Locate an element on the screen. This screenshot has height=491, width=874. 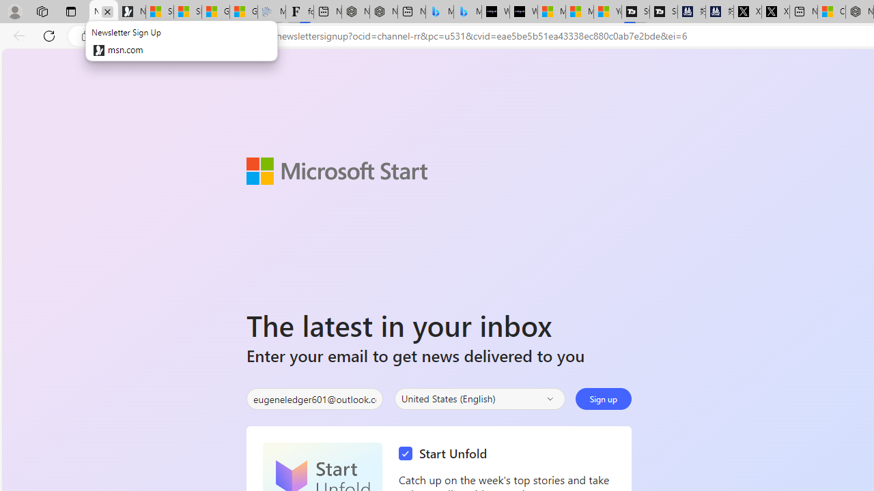
Select your country is located at coordinates (479, 398).